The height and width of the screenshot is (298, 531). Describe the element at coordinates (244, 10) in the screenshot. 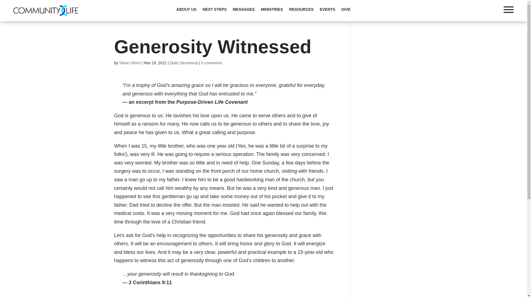

I see `MESSAGES` at that location.